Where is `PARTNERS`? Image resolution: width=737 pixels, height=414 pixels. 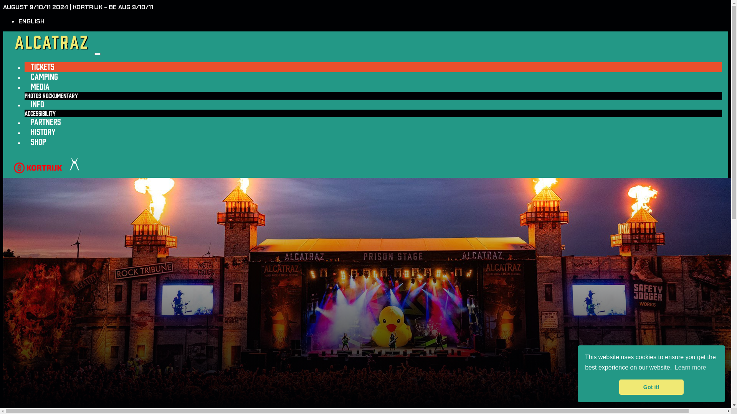 PARTNERS is located at coordinates (46, 122).